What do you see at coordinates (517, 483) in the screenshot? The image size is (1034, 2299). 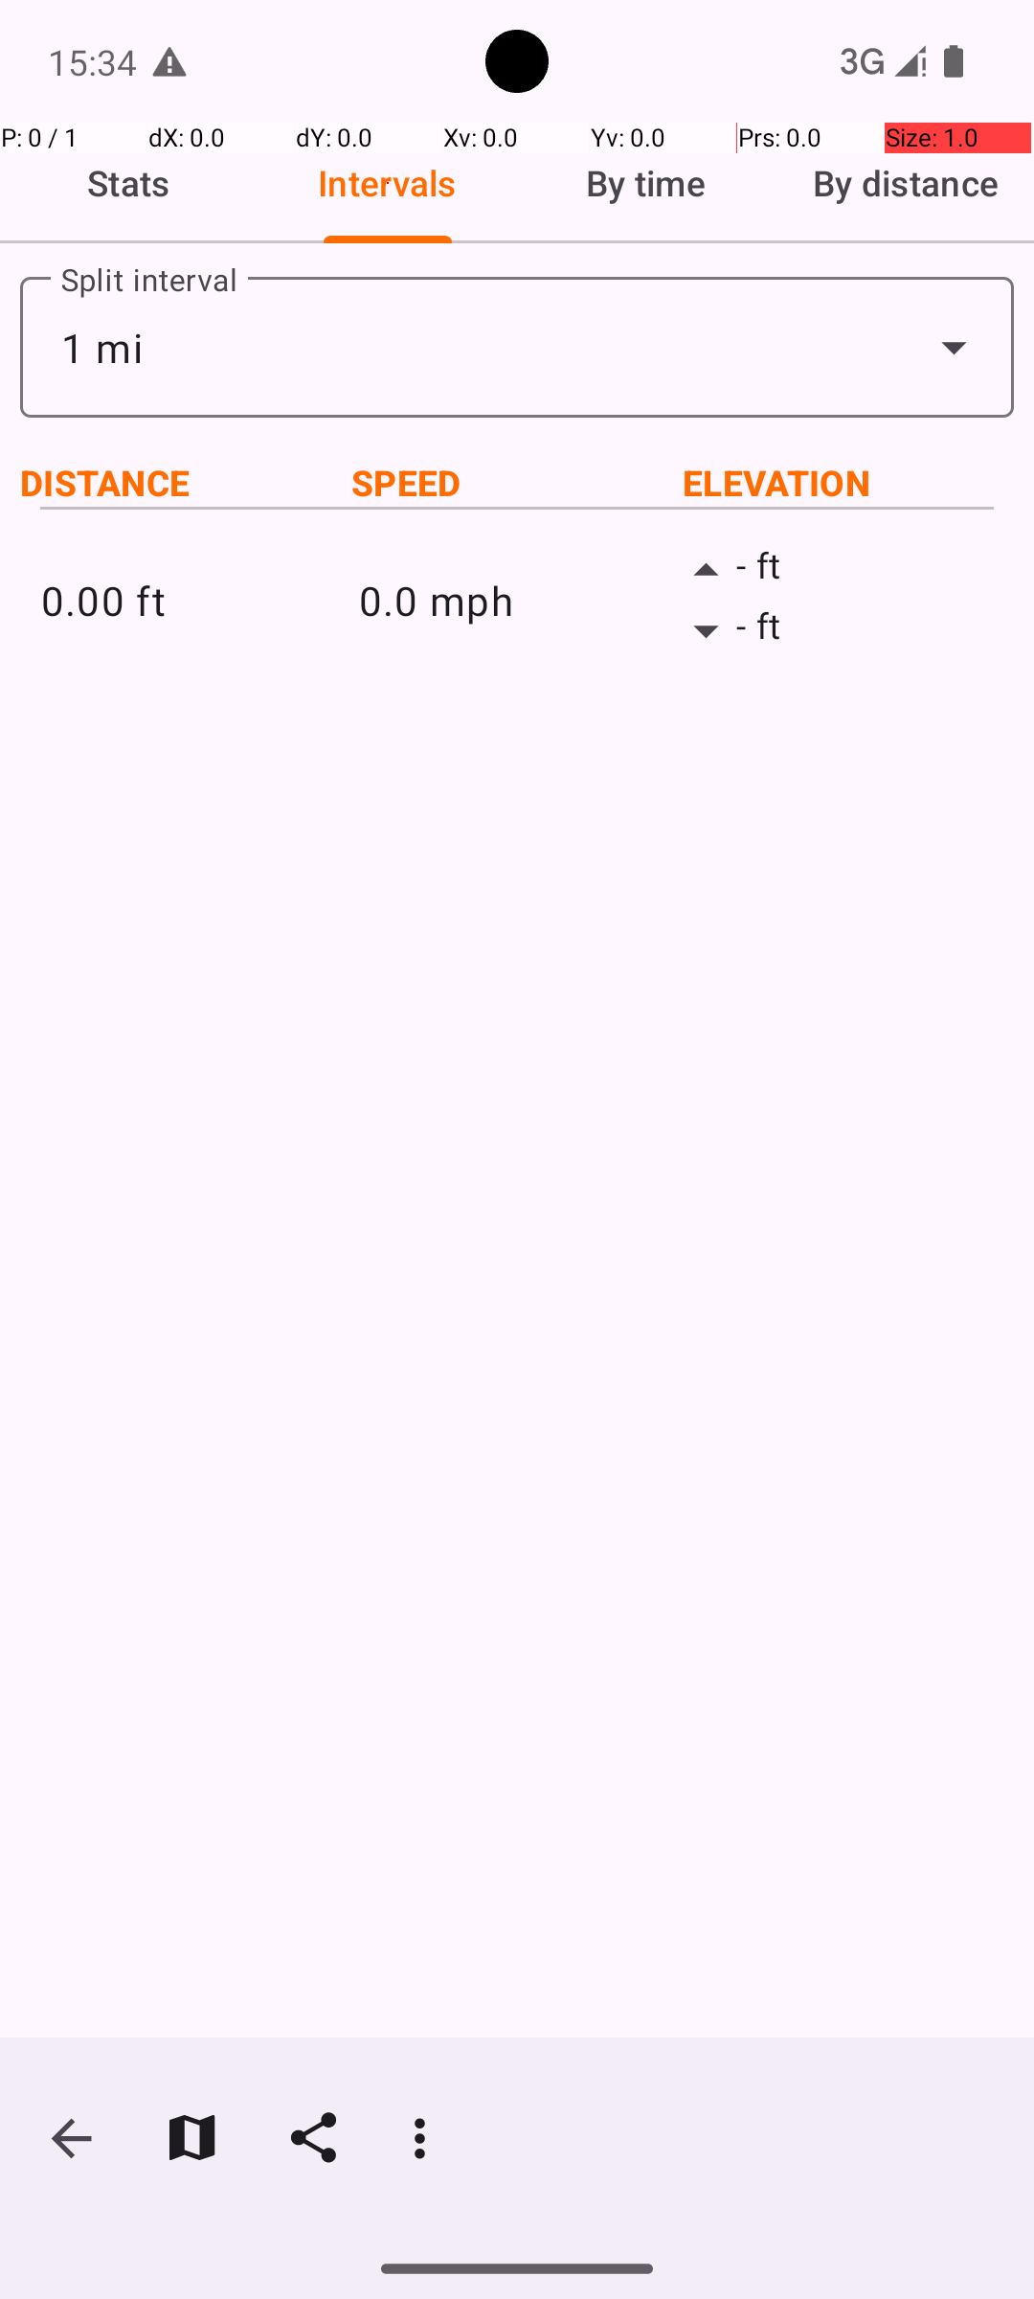 I see `SPEED` at bounding box center [517, 483].